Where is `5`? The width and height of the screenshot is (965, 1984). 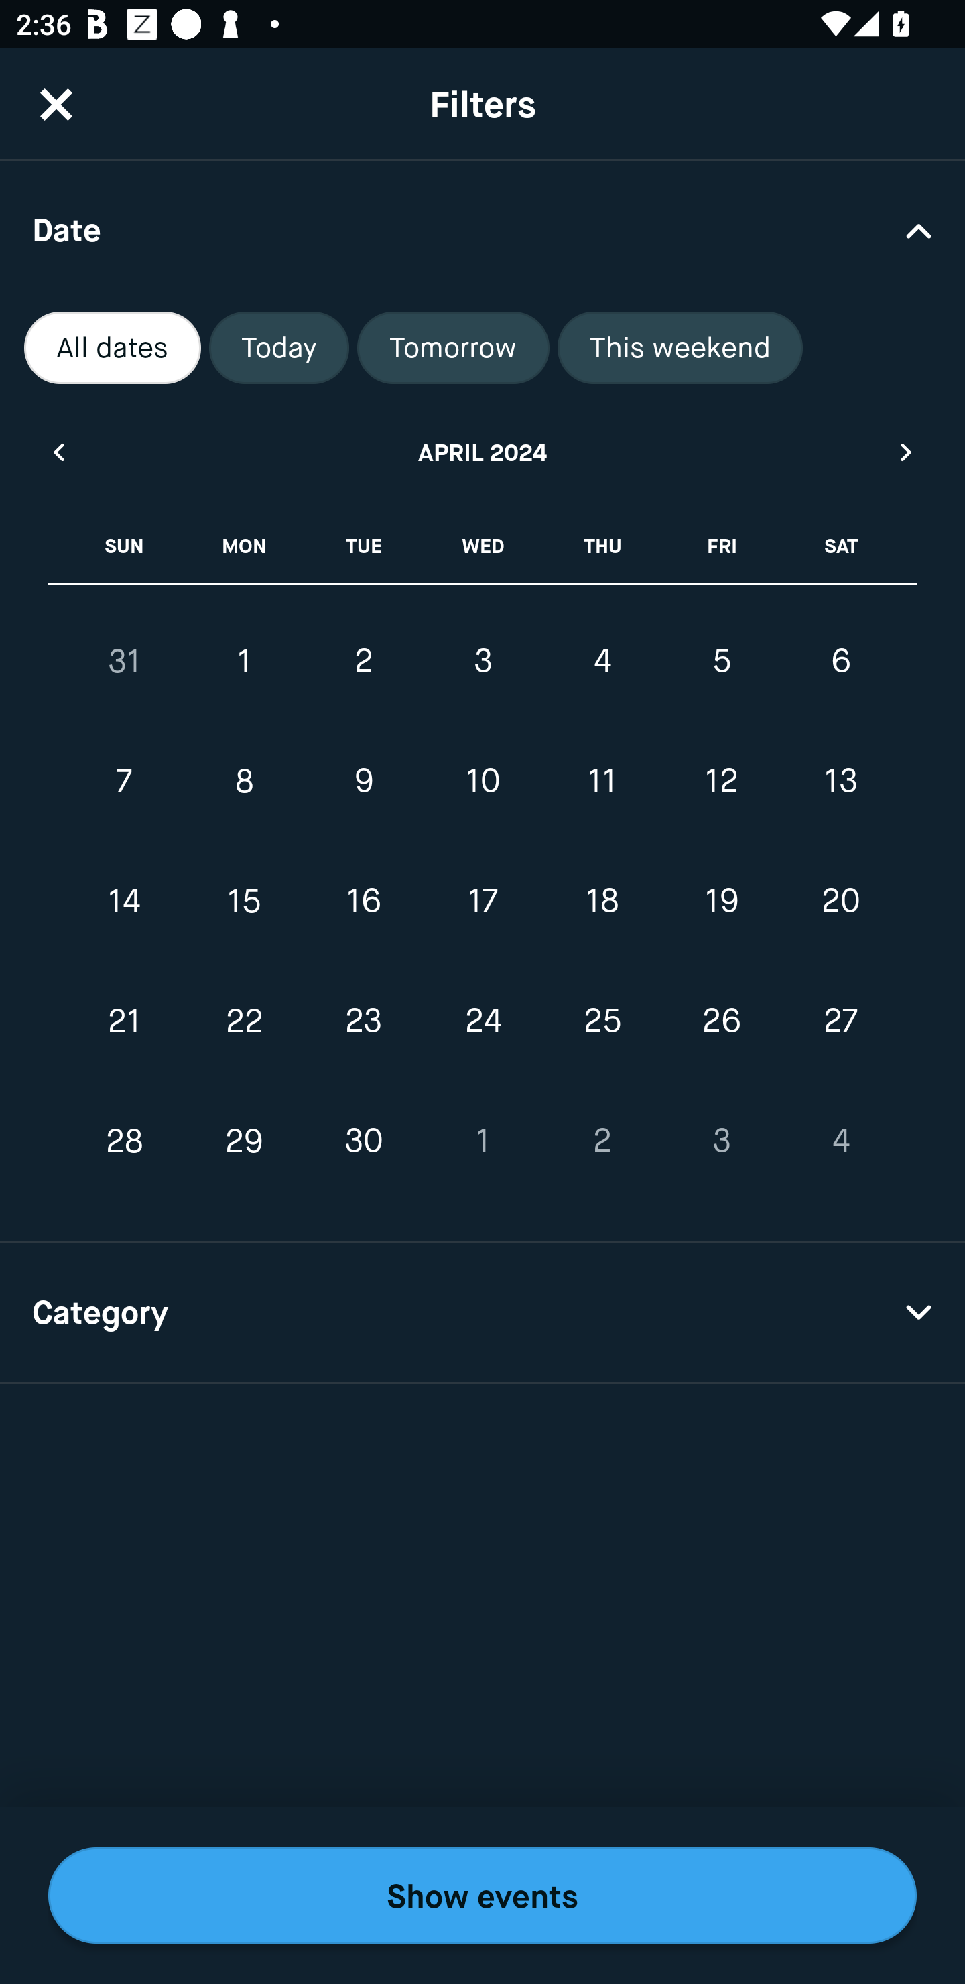
5 is located at coordinates (721, 660).